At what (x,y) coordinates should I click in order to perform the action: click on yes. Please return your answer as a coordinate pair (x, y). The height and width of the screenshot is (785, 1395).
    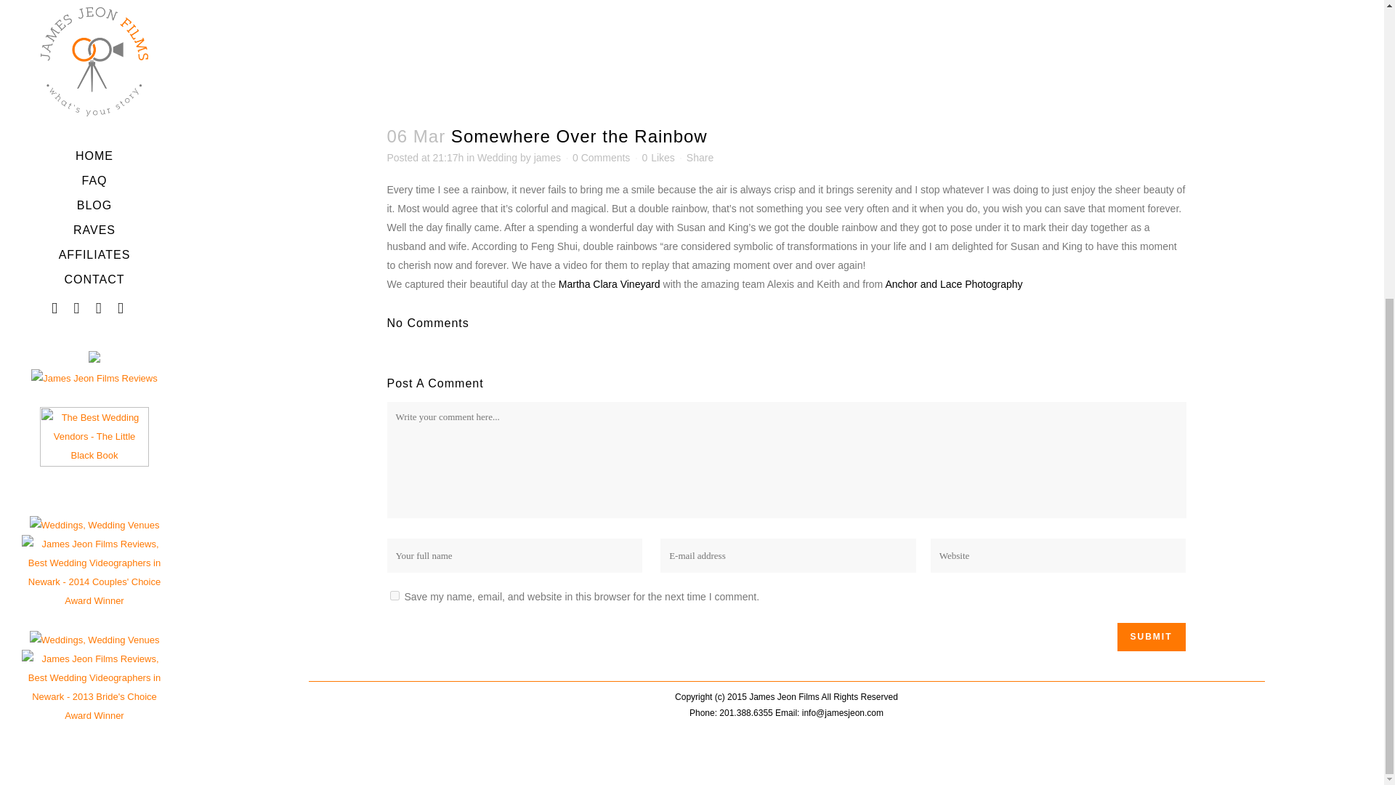
    Looking at the image, I should click on (497, 157).